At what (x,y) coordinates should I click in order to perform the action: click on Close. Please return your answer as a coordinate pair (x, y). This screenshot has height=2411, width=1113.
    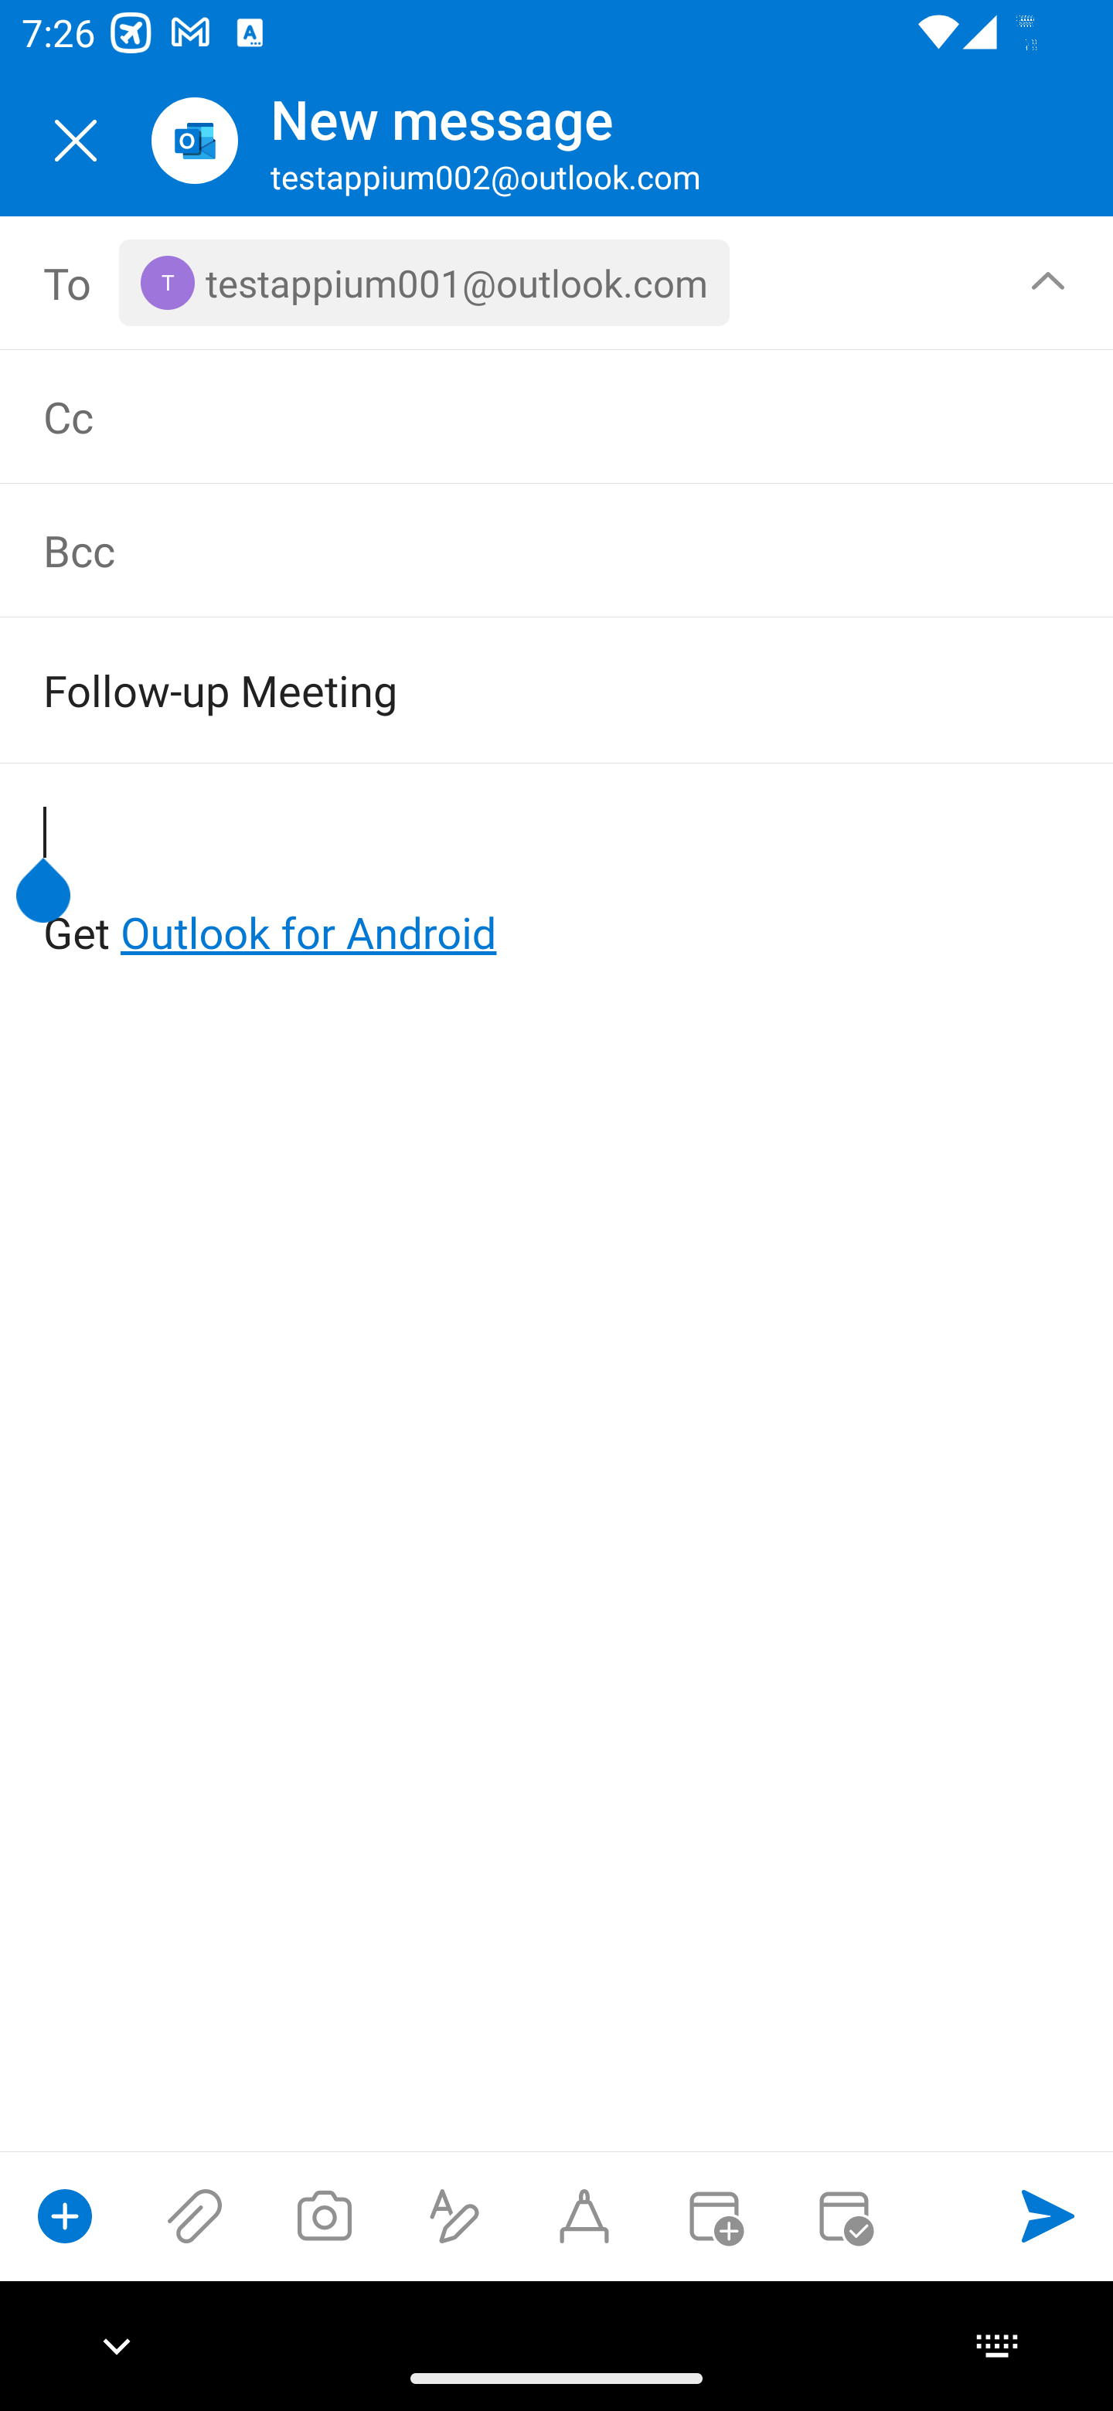
    Looking at the image, I should click on (76, 141).